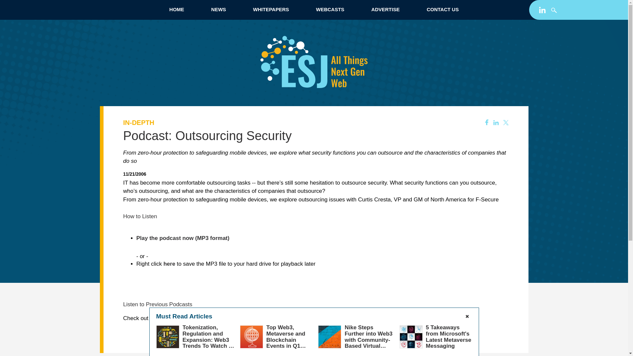 The image size is (633, 356). Describe the element at coordinates (218, 9) in the screenshot. I see `NEWS` at that location.